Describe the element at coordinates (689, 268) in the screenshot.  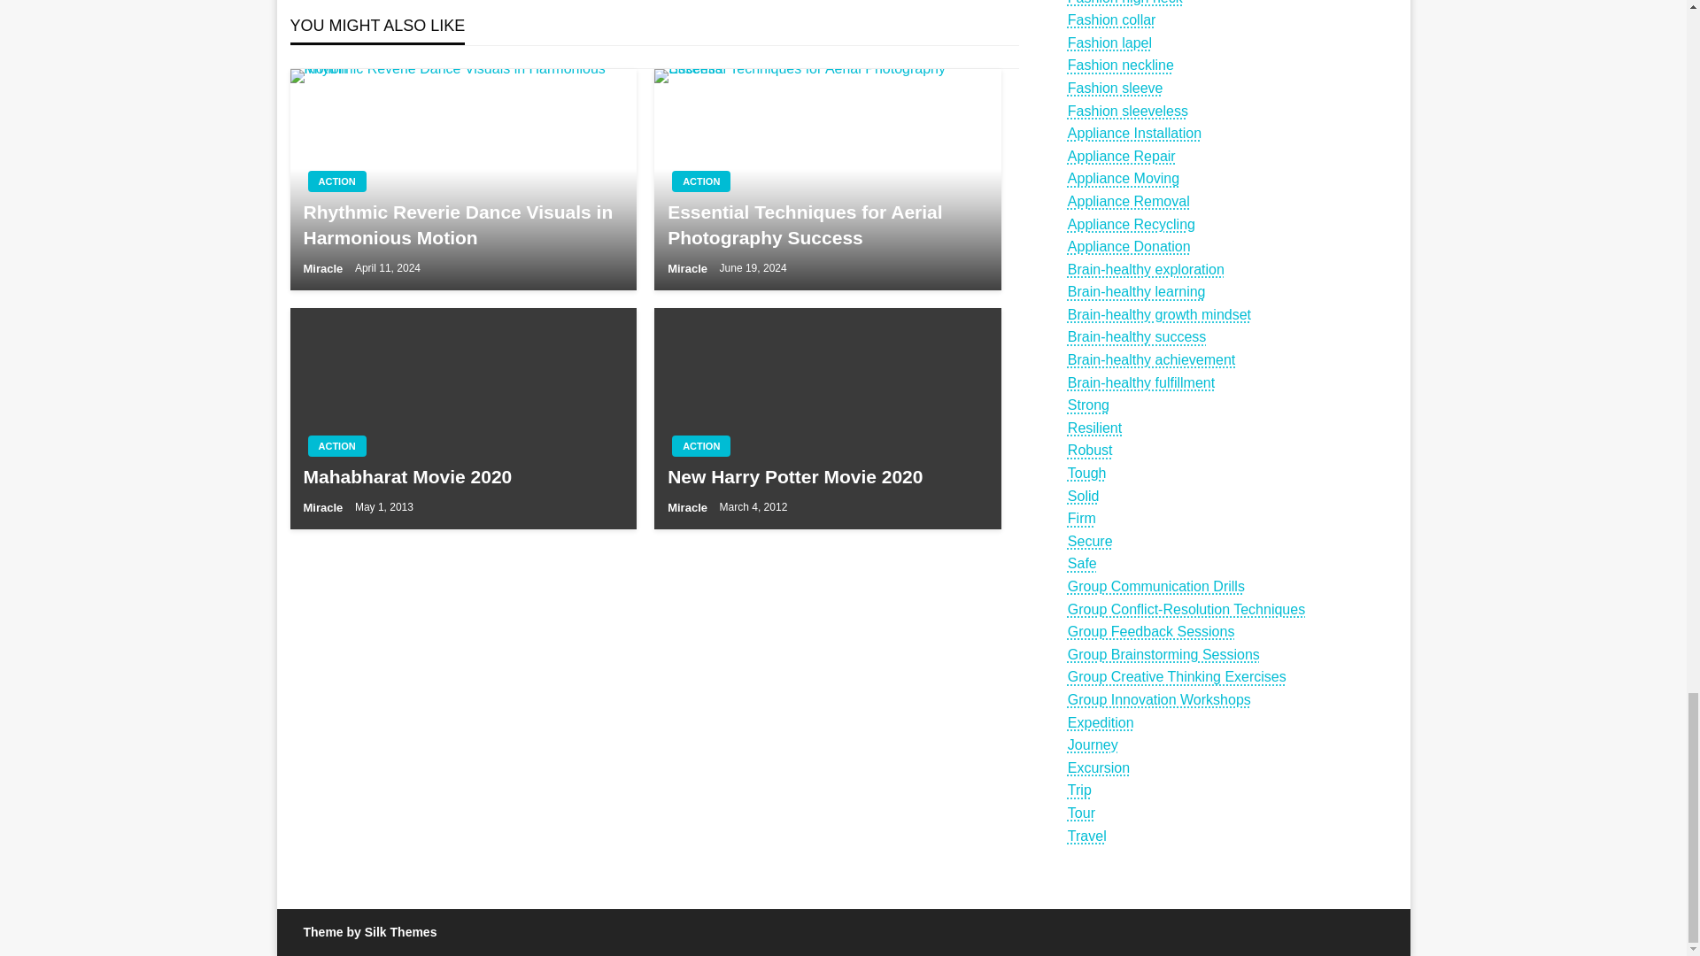
I see `Miracle` at that location.